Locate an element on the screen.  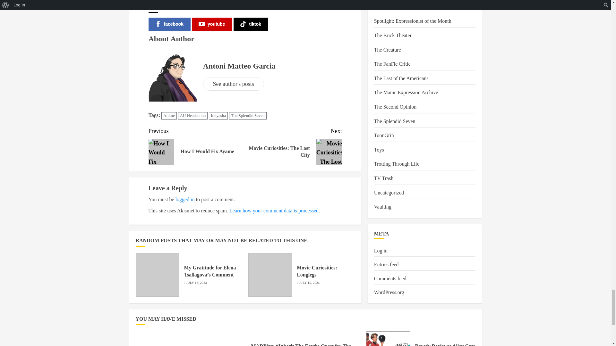
Movie Curiosities: The Lost City is located at coordinates (329, 152).